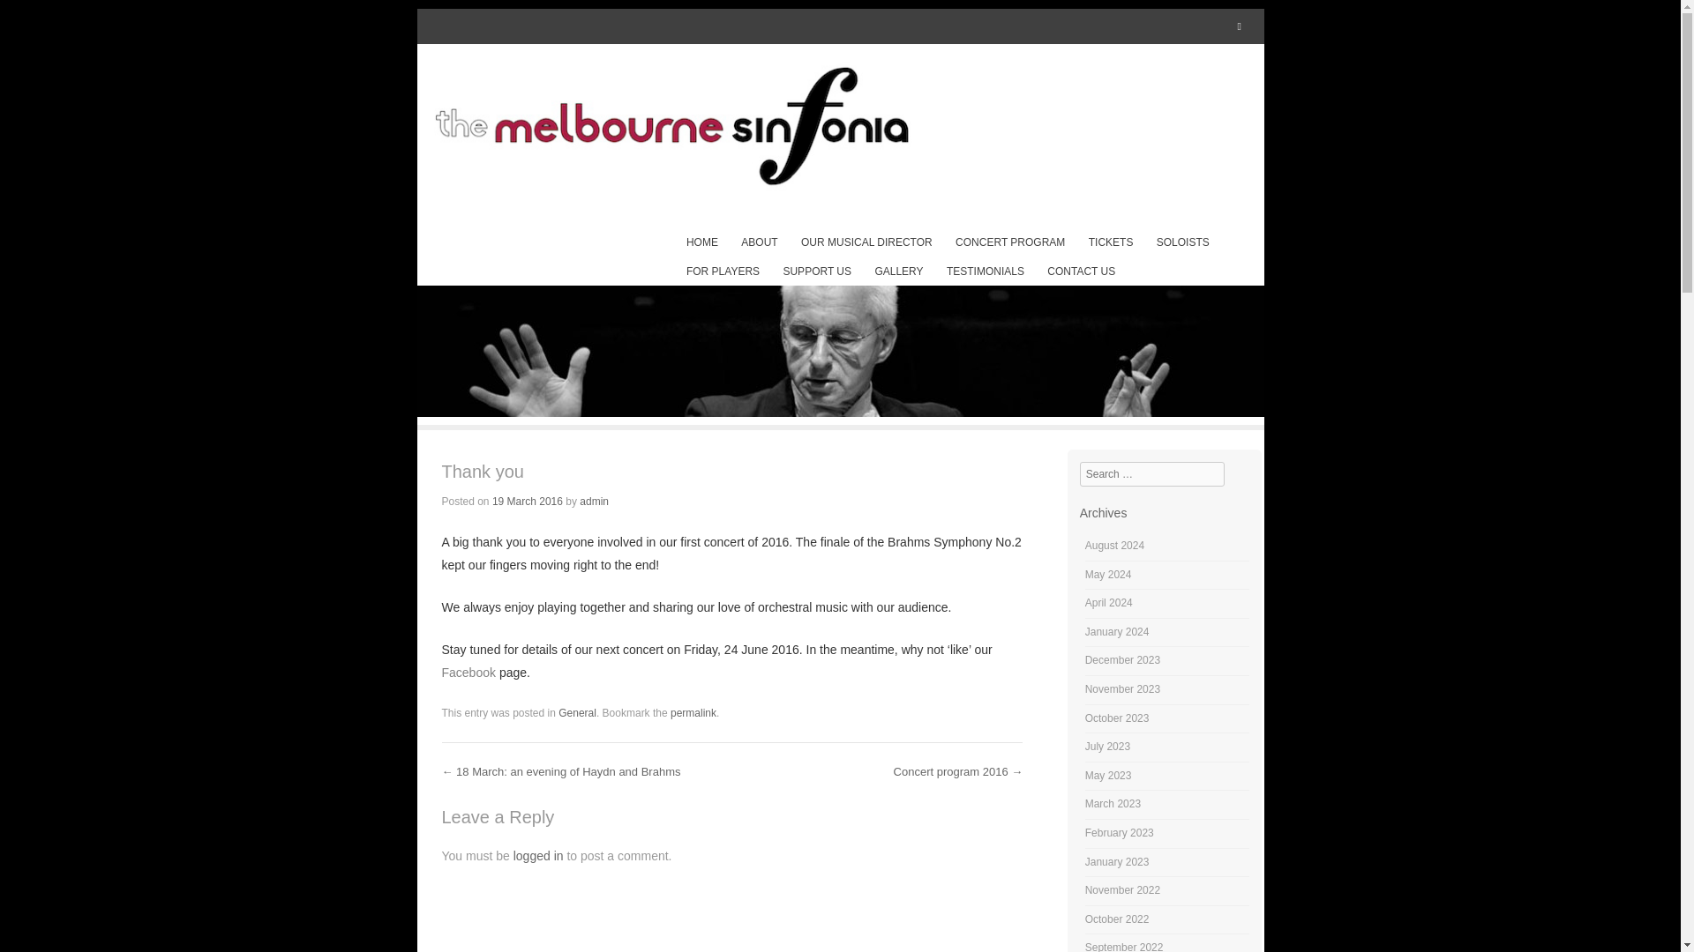  Describe the element at coordinates (985, 271) in the screenshot. I see `TESTIMONIALS` at that location.